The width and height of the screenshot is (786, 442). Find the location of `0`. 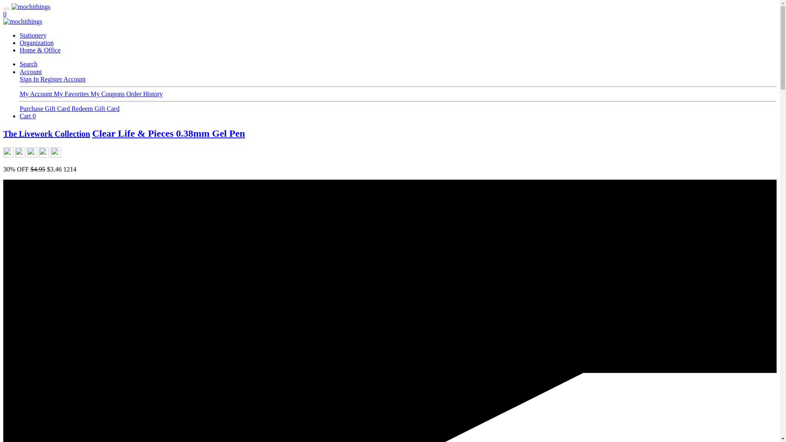

0 is located at coordinates (5, 14).